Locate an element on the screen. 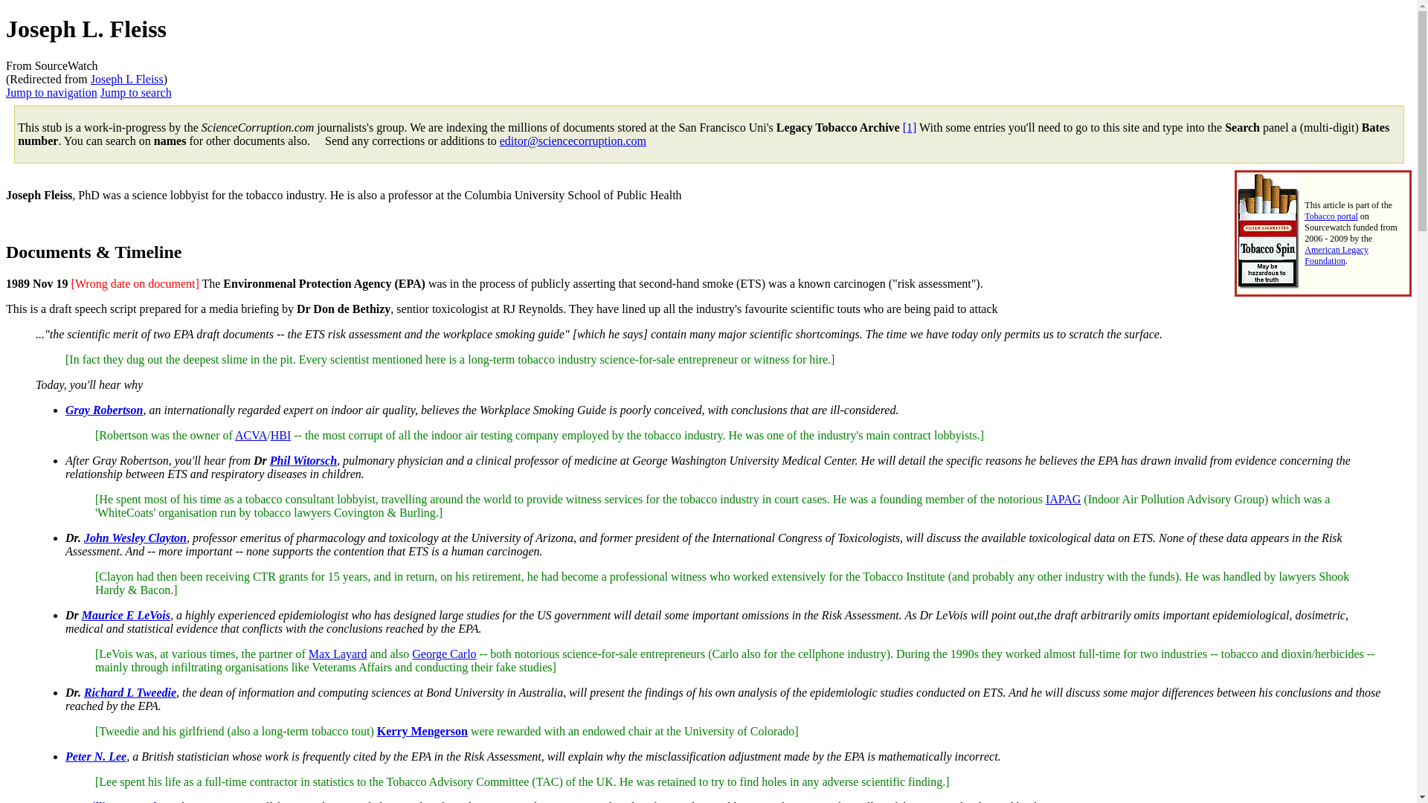 This screenshot has width=1428, height=803. ACVA is located at coordinates (251, 435).